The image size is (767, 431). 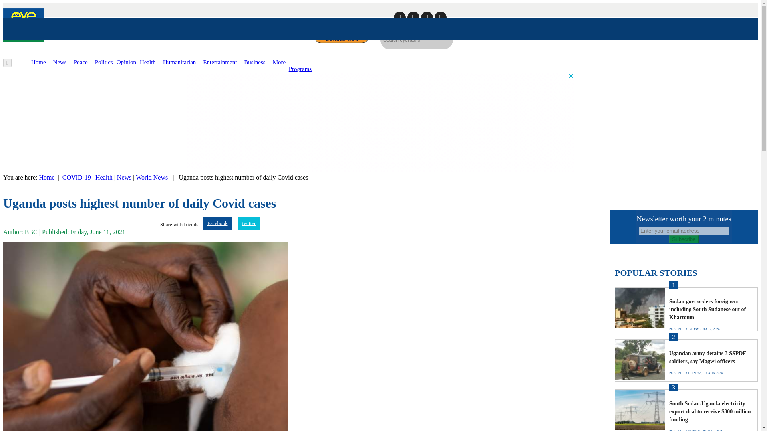 What do you see at coordinates (300, 69) in the screenshot?
I see `Programs` at bounding box center [300, 69].